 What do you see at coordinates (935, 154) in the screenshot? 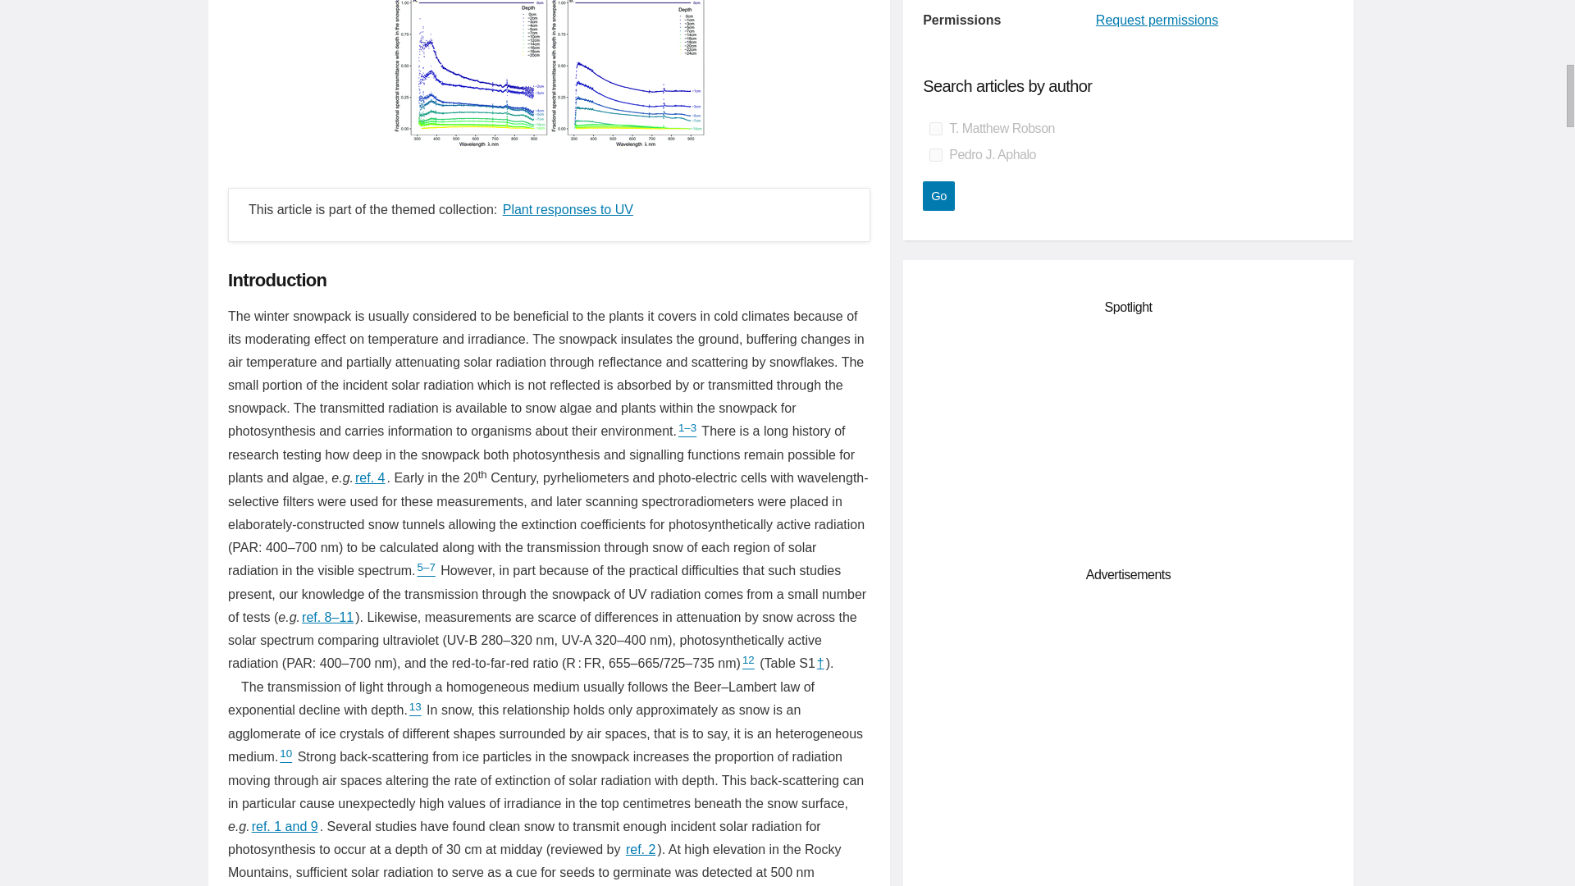
I see `on` at bounding box center [935, 154].